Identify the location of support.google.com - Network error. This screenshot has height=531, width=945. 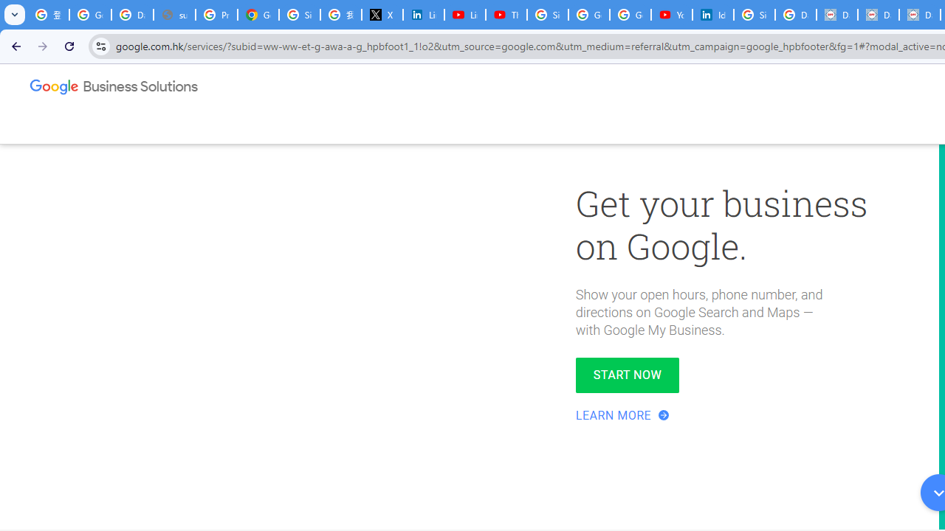
(174, 15).